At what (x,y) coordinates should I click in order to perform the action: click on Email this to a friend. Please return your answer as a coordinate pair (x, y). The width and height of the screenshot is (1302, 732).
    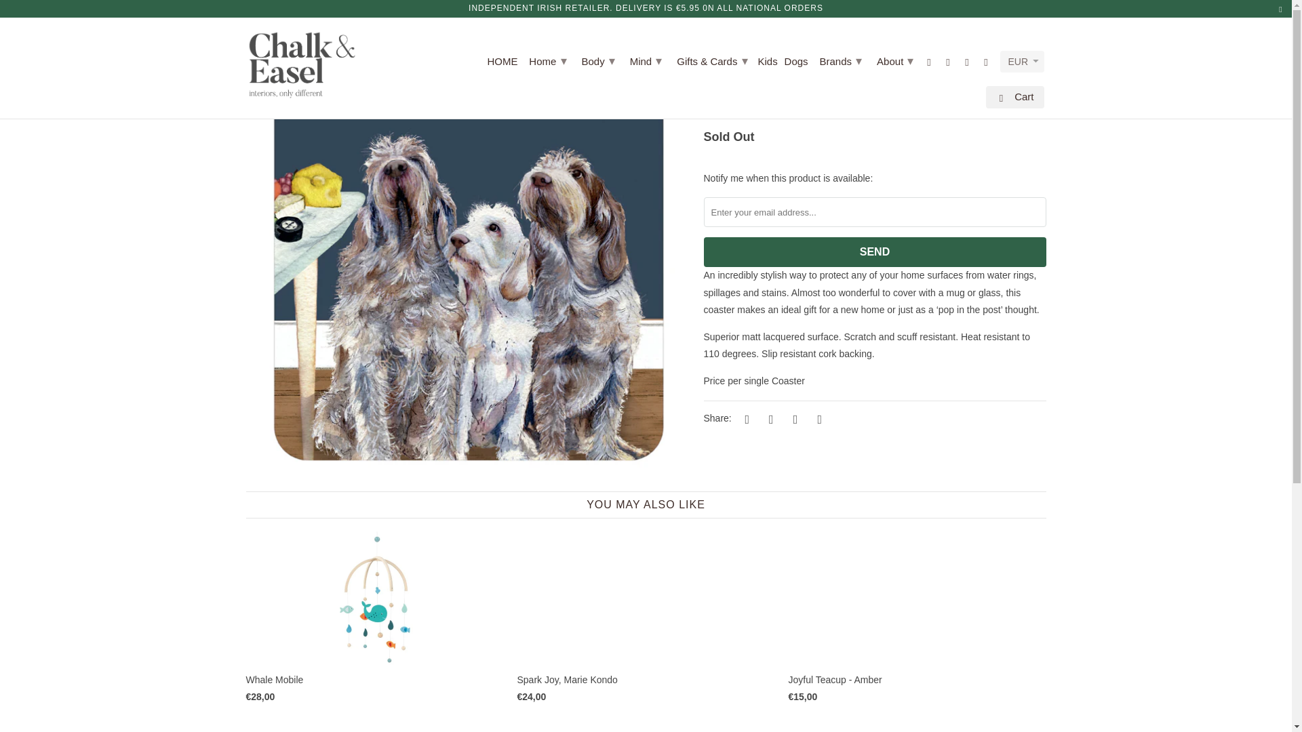
    Looking at the image, I should click on (818, 419).